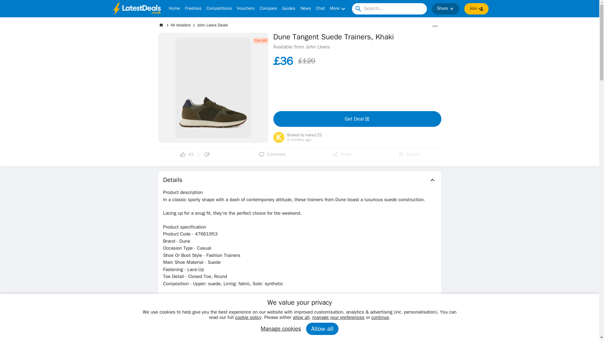 Image resolution: width=604 pixels, height=340 pixels. Describe the element at coordinates (219, 9) in the screenshot. I see `Competitions` at that location.